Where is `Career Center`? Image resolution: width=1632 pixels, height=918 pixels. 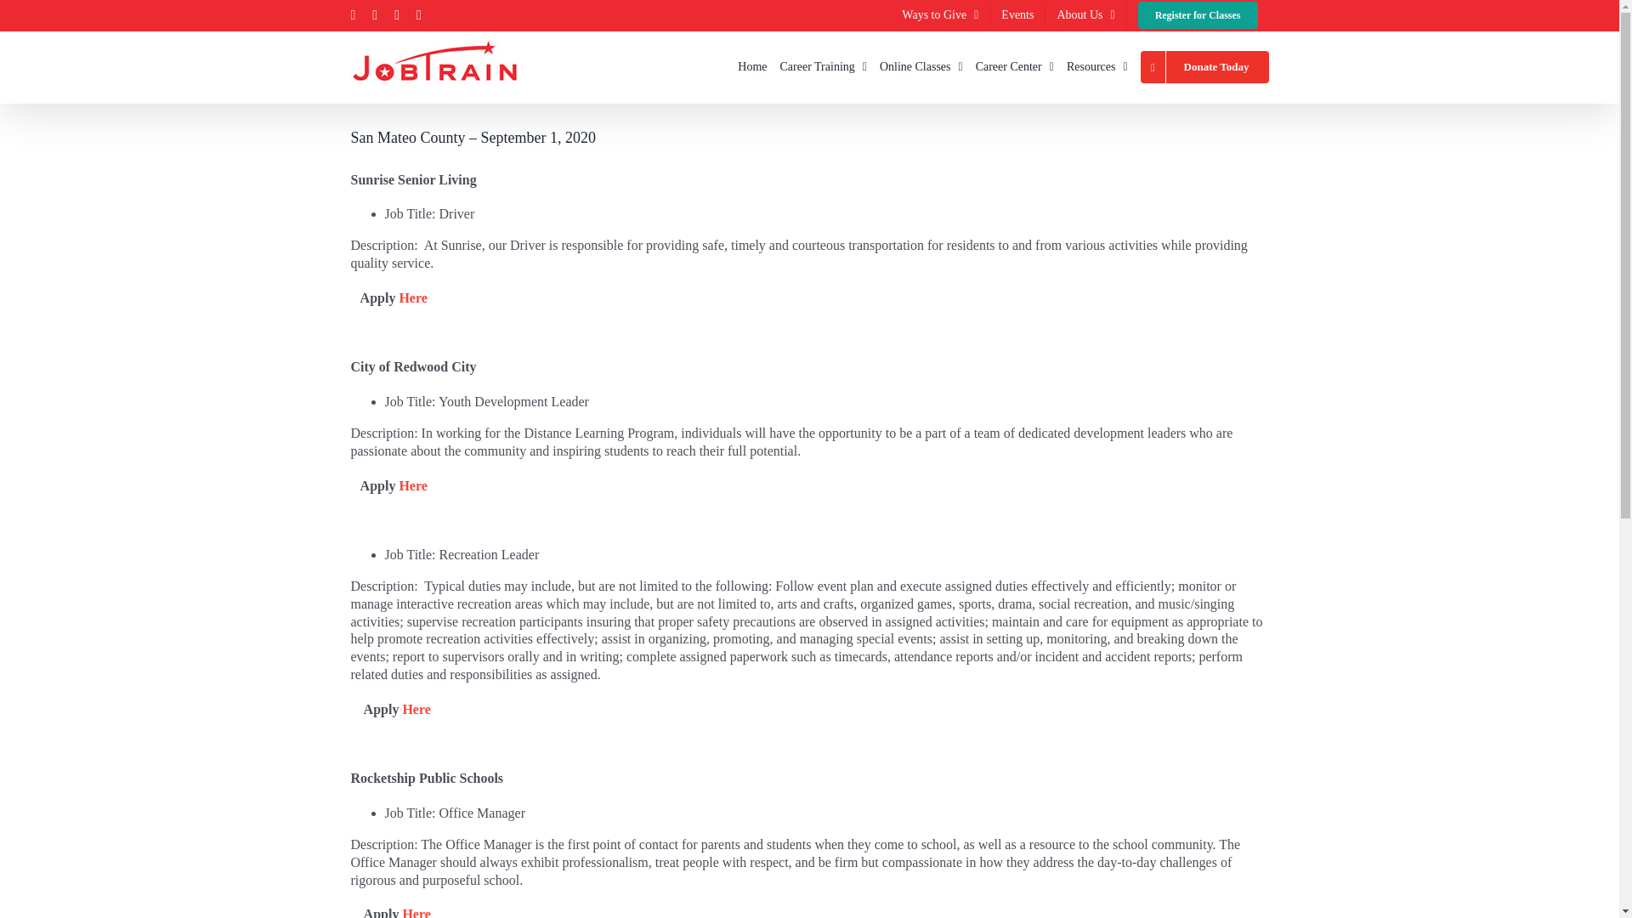 Career Center is located at coordinates (1015, 66).